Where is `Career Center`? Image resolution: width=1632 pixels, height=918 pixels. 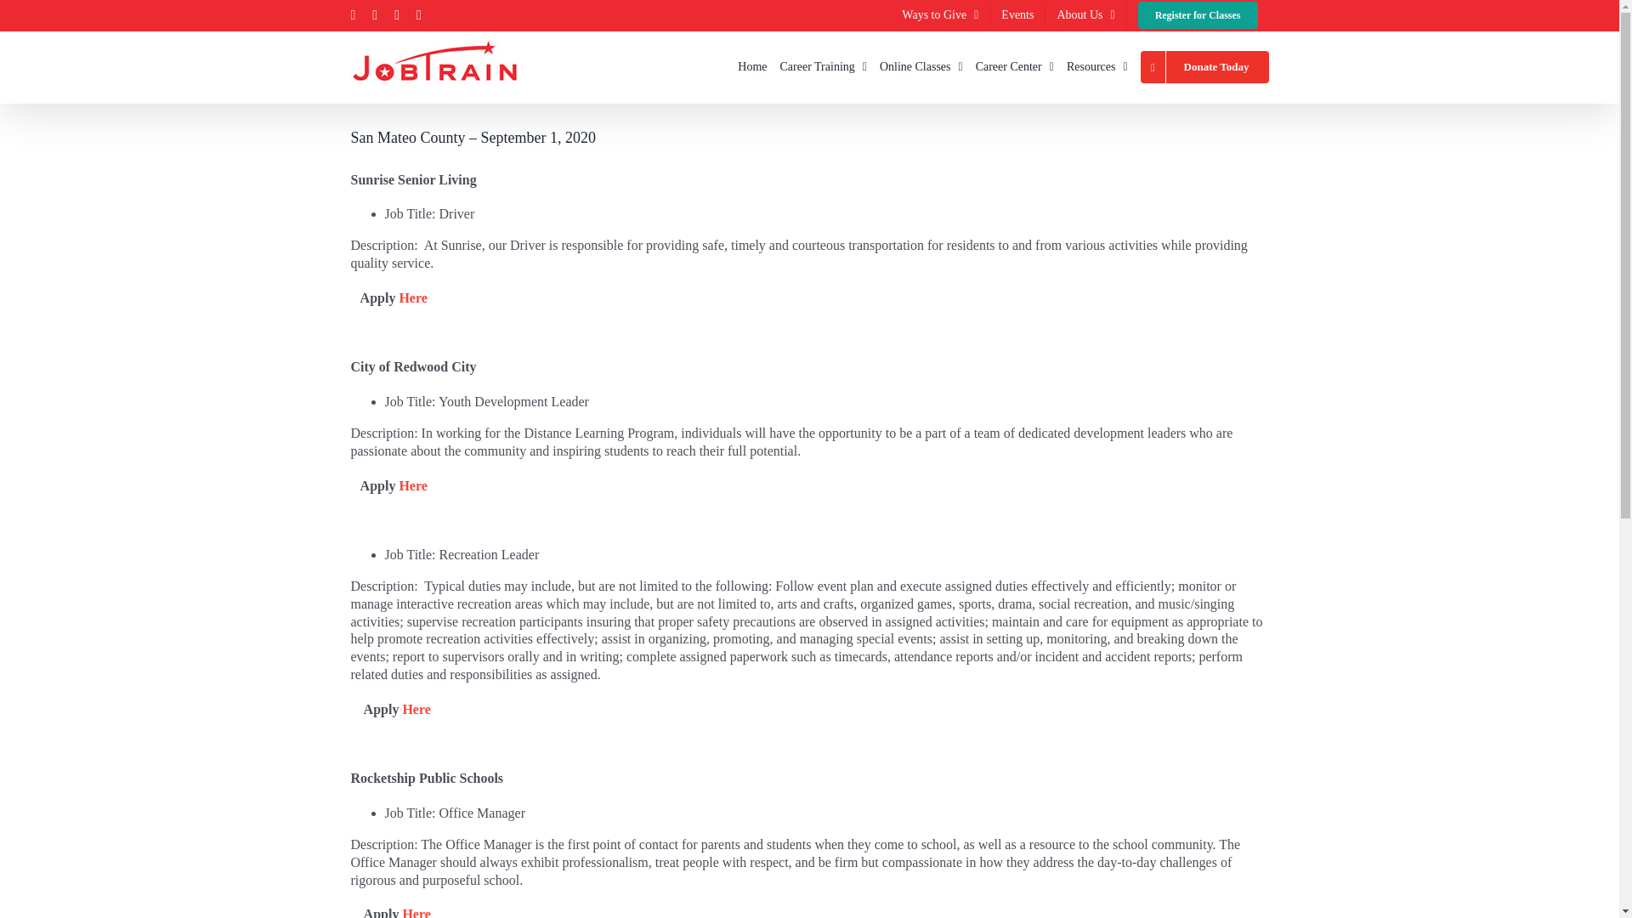 Career Center is located at coordinates (1015, 66).